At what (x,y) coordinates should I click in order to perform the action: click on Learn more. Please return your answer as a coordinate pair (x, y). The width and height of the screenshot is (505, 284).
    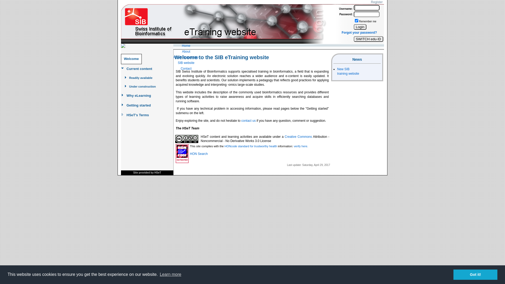
    Looking at the image, I should click on (170, 275).